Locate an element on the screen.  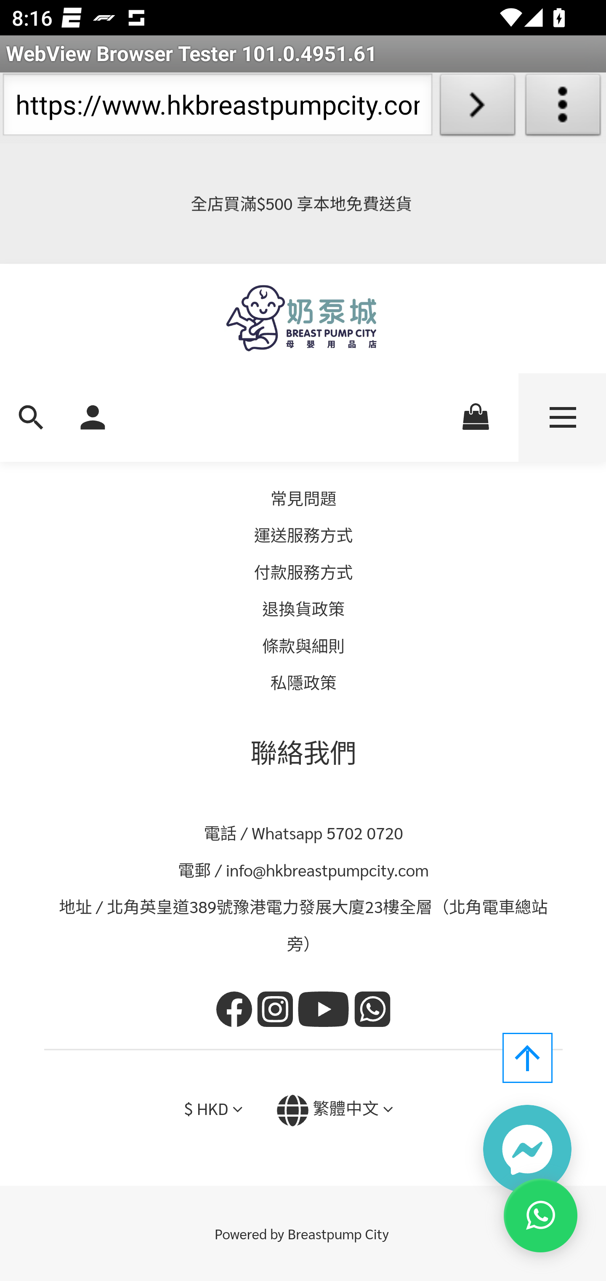
常見問題 is located at coordinates (303, 498).